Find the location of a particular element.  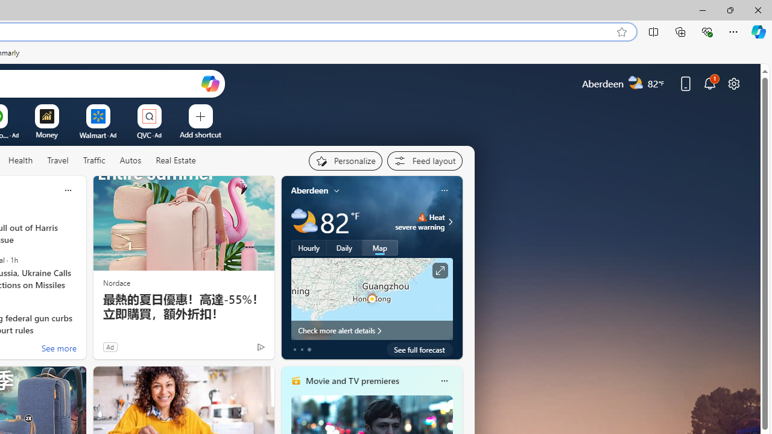

Click to see more information is located at coordinates (439, 271).